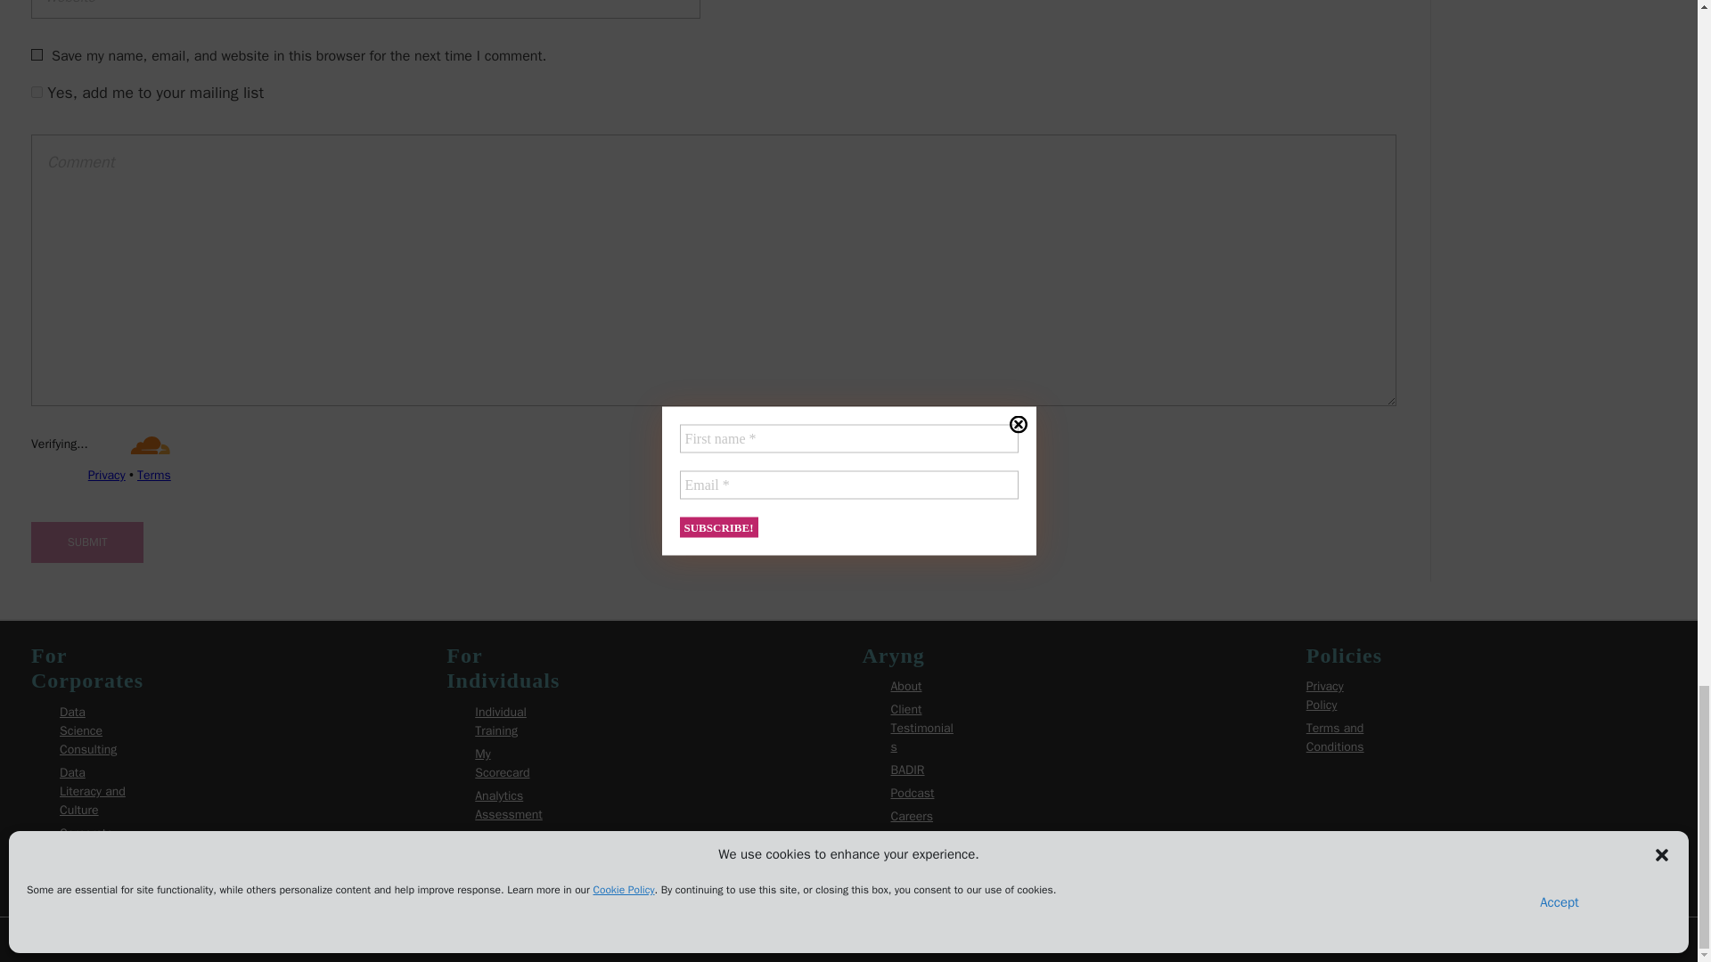  What do you see at coordinates (502, 762) in the screenshot?
I see `My Scorecard` at bounding box center [502, 762].